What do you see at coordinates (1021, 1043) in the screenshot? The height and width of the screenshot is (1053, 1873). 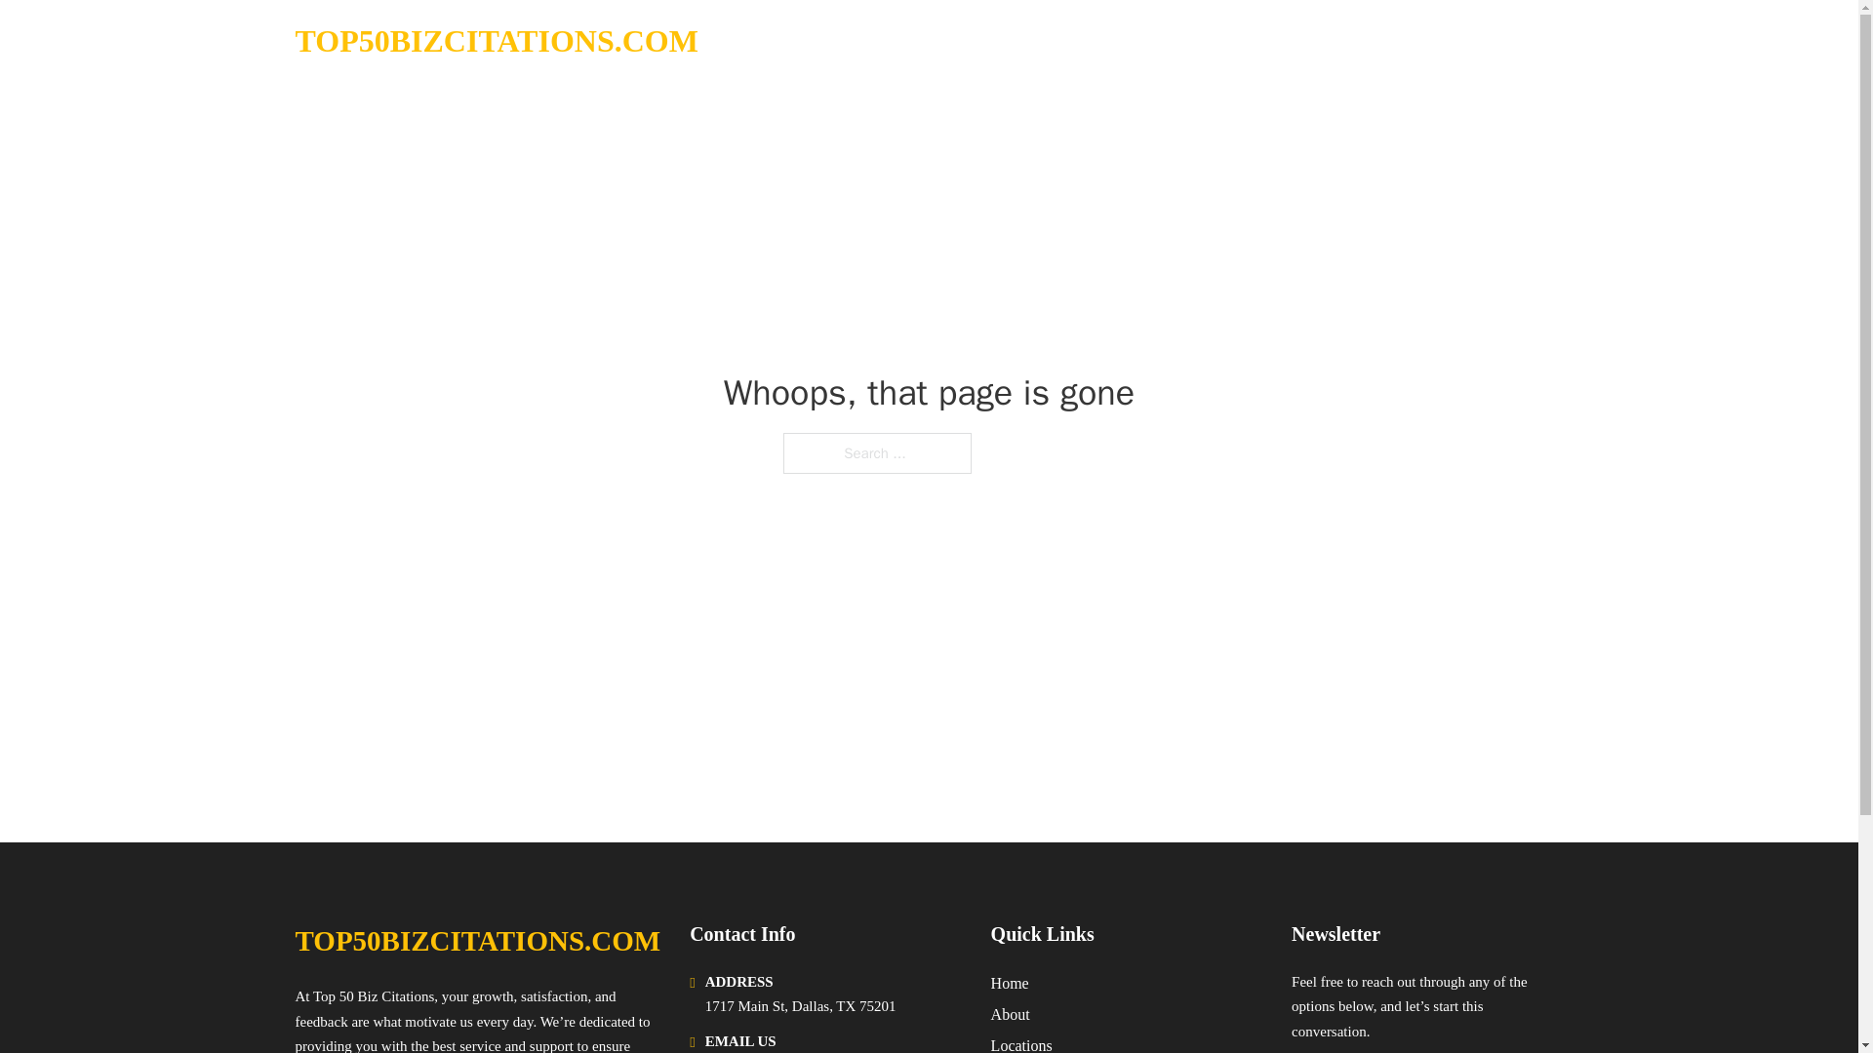 I see `Locations` at bounding box center [1021, 1043].